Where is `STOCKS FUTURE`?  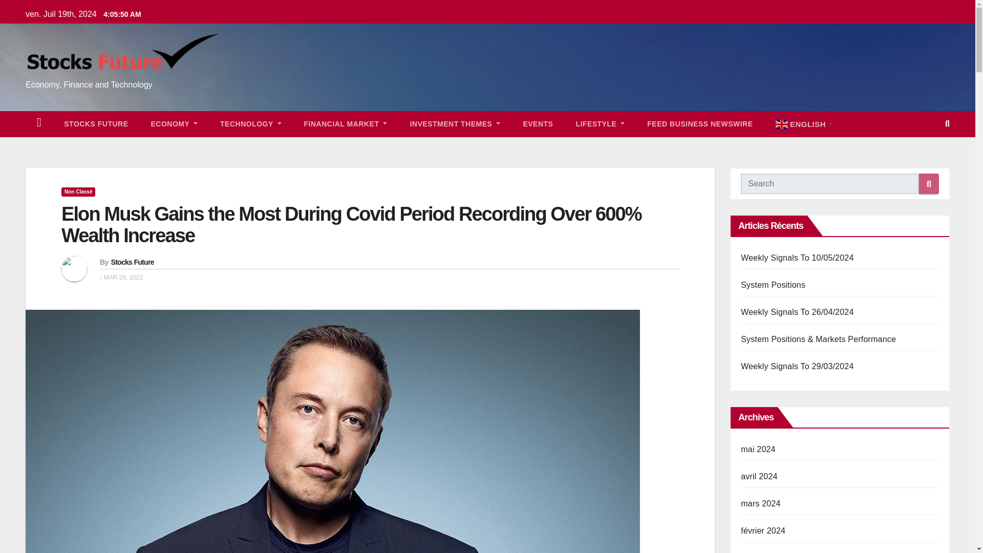 STOCKS FUTURE is located at coordinates (96, 124).